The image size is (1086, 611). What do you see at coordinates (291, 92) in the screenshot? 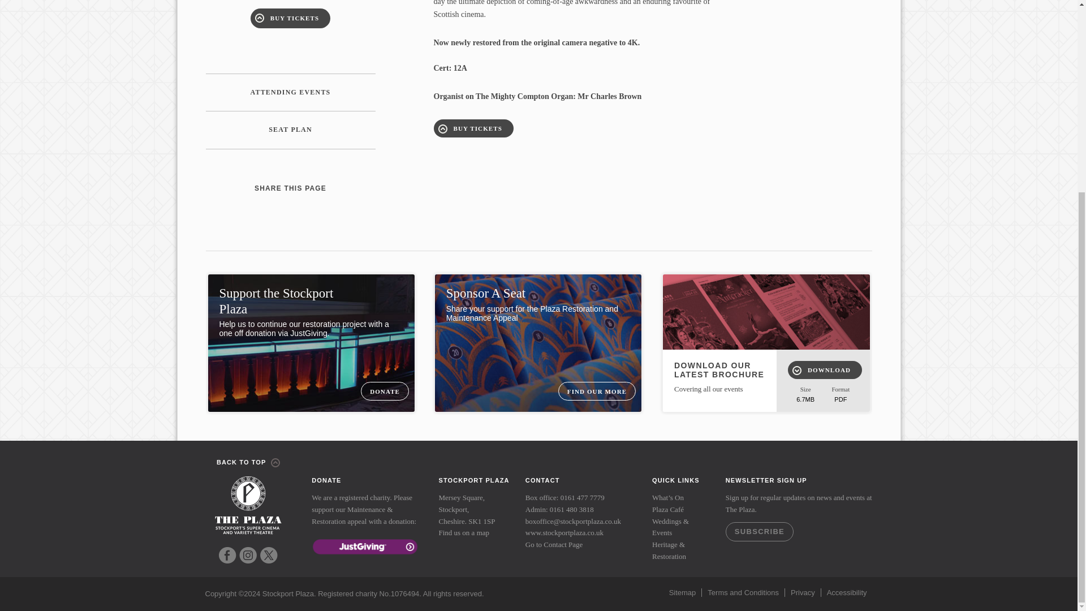
I see `ATTENDING EVENTS` at bounding box center [291, 92].